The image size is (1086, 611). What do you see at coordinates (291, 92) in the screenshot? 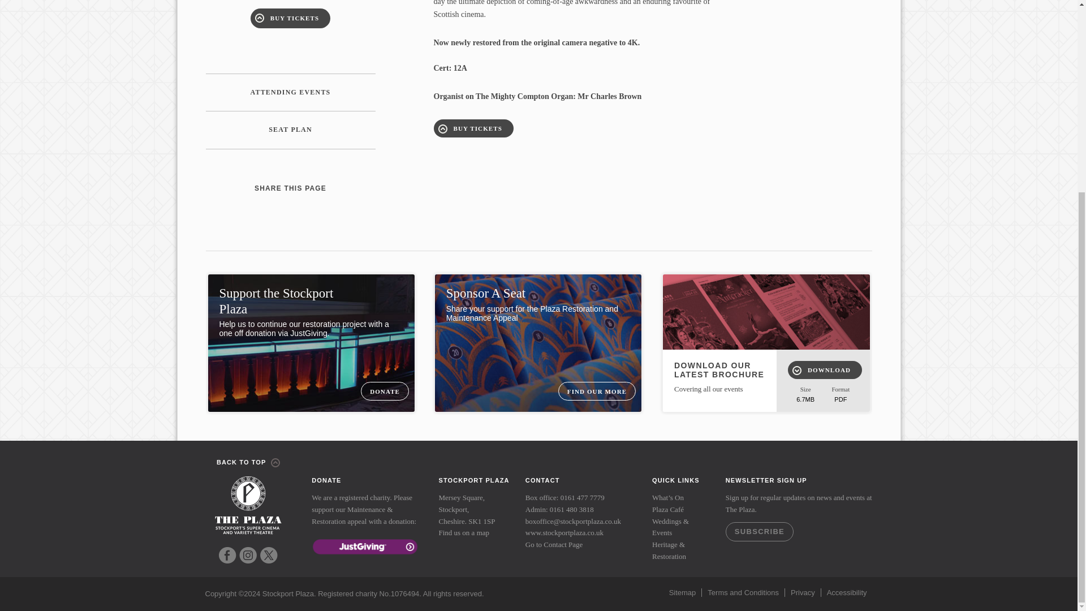
I see `ATTENDING EVENTS` at bounding box center [291, 92].